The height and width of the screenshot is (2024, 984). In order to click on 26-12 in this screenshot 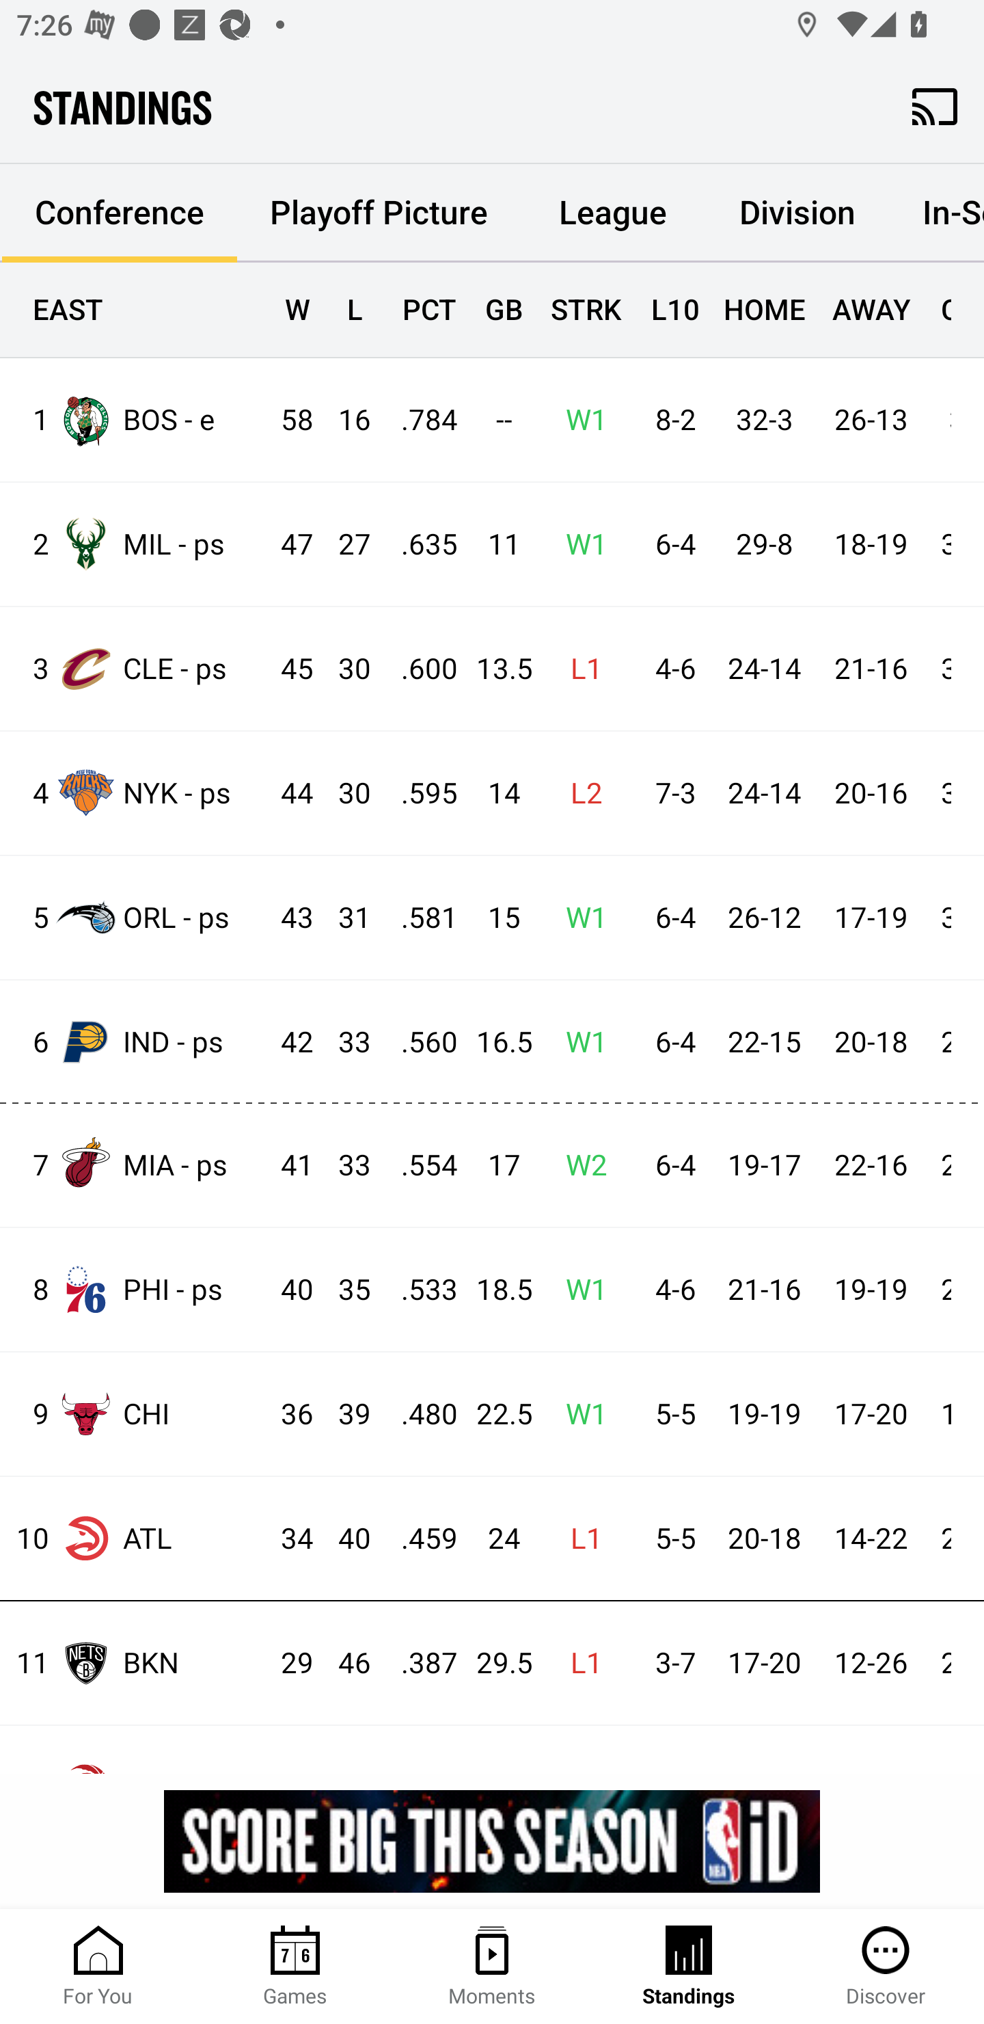, I will do `click(764, 918)`.